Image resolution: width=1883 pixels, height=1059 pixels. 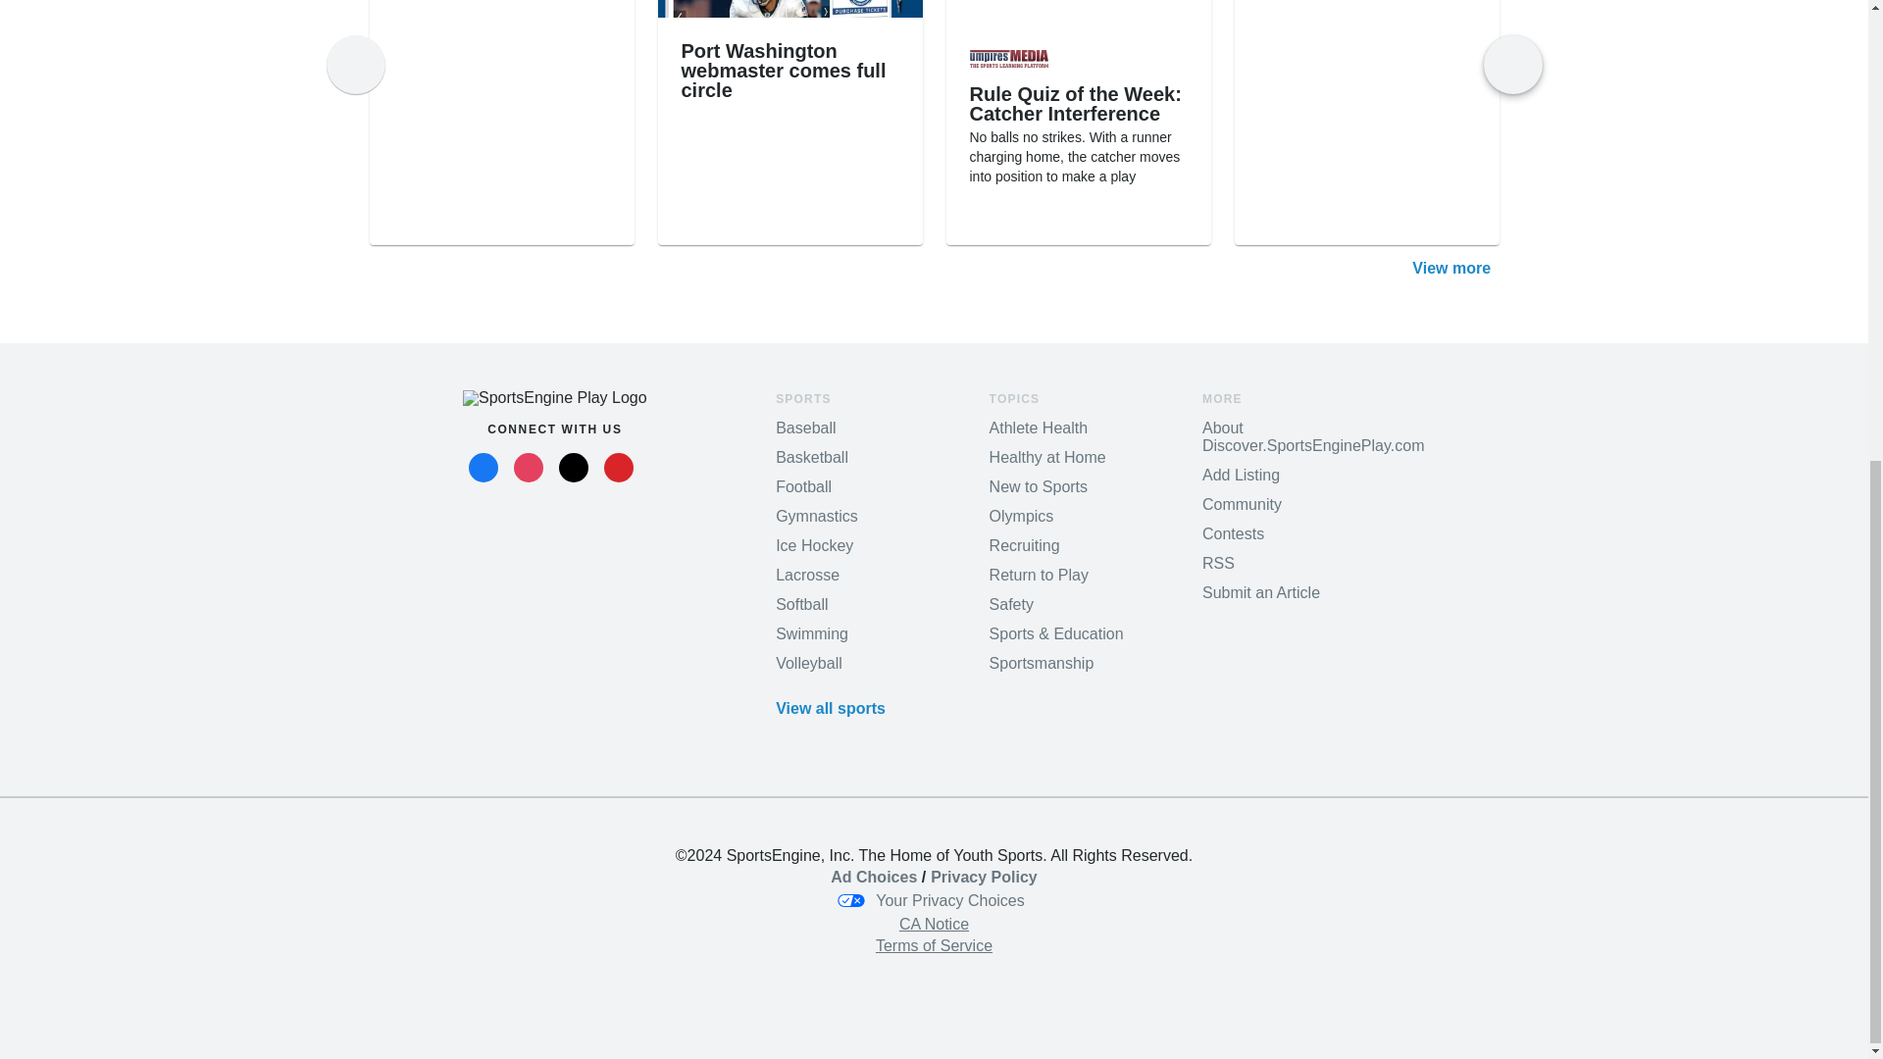 I want to click on Your privacy choices, so click(x=983, y=877).